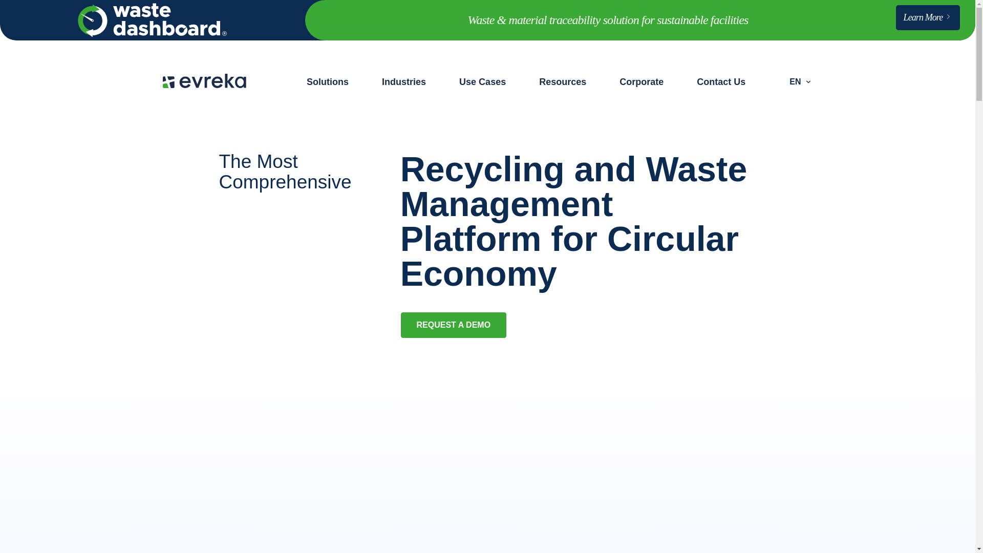 The width and height of the screenshot is (983, 553). I want to click on Resources, so click(562, 82).